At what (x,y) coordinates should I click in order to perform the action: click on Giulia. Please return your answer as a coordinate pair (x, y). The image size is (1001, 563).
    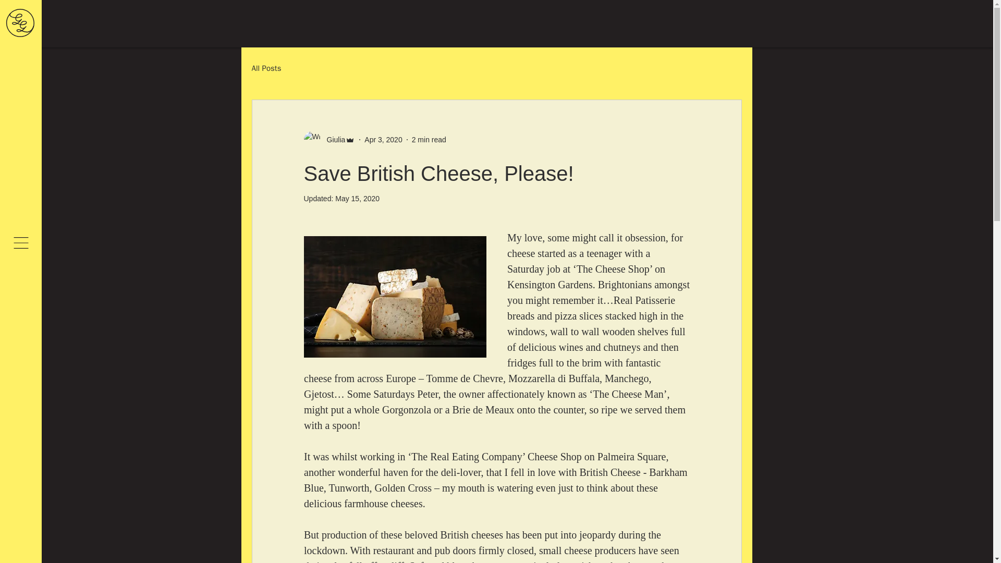
    Looking at the image, I should click on (333, 140).